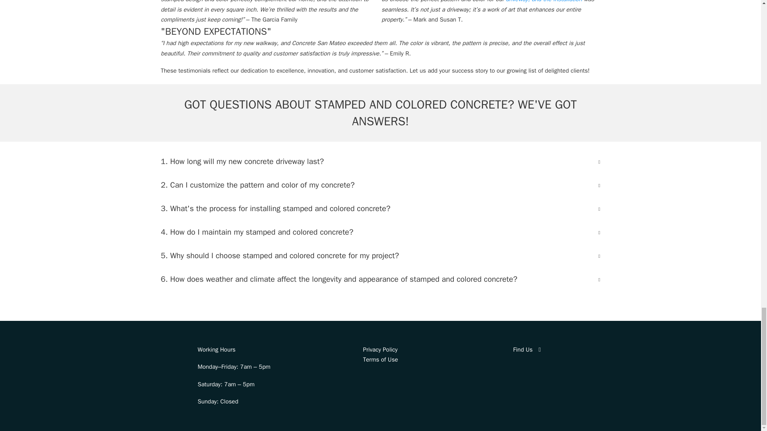  Describe the element at coordinates (380, 360) in the screenshot. I see `Terms of Use` at that location.